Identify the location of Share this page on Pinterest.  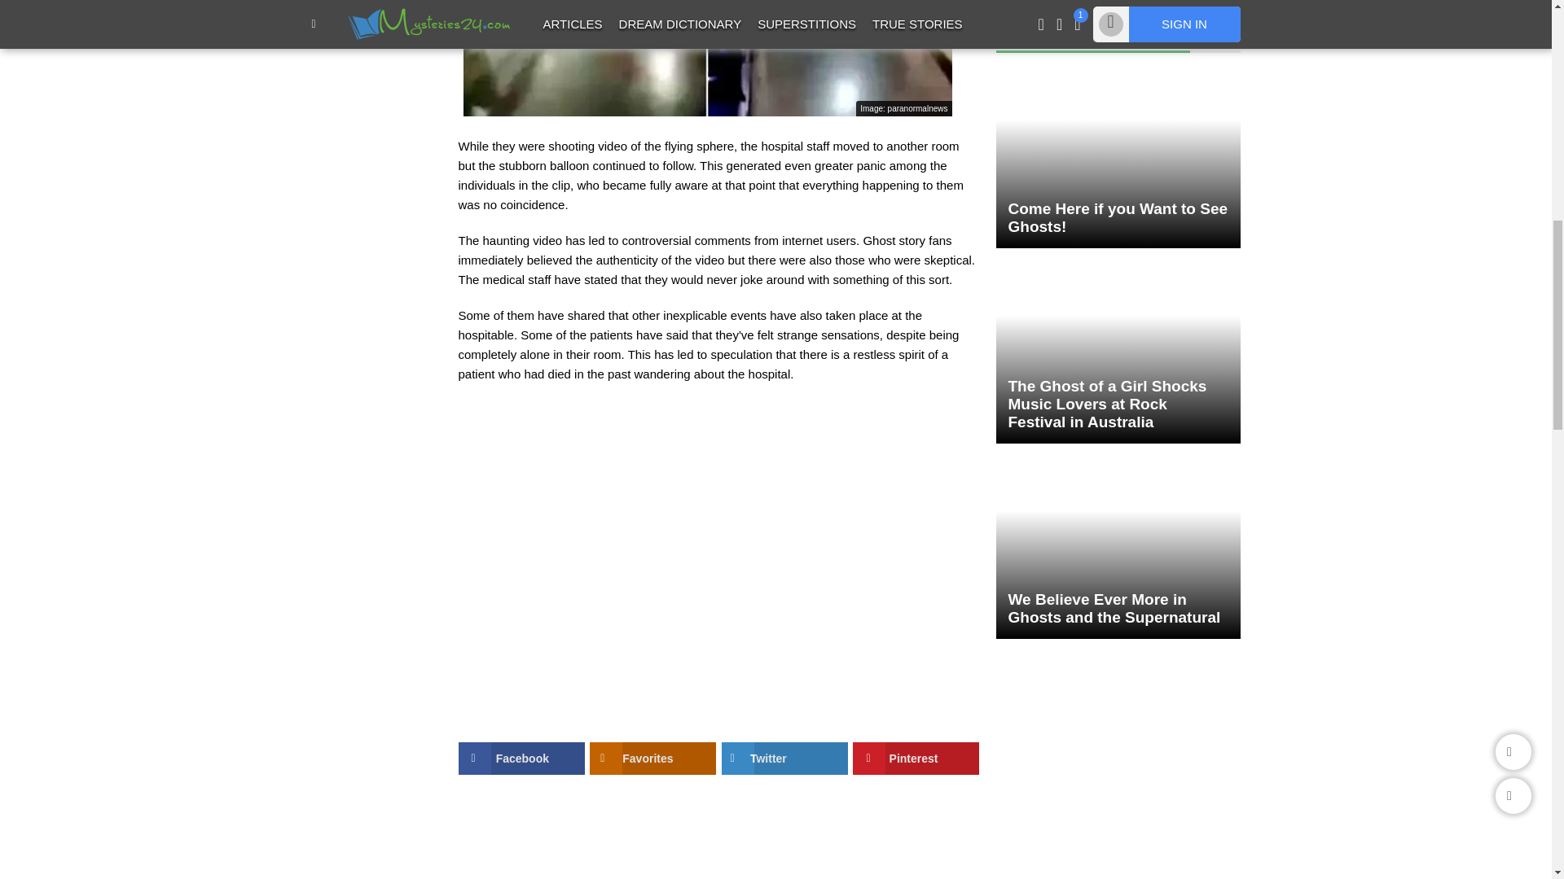
(916, 758).